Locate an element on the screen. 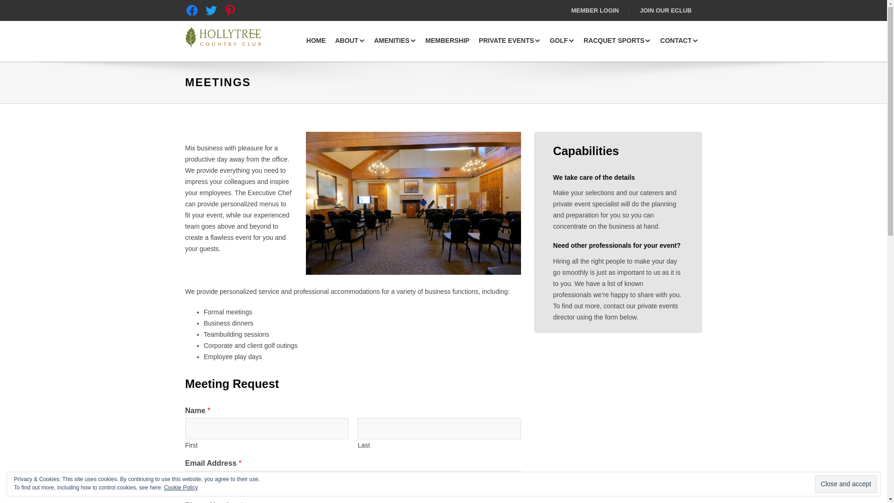 This screenshot has width=894, height=503. MEMBER LOGIN is located at coordinates (595, 10).